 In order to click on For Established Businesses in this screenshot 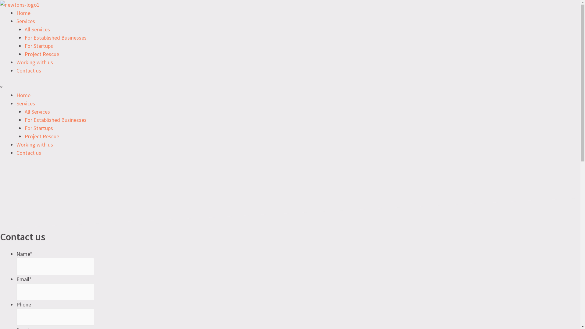, I will do `click(55, 120)`.